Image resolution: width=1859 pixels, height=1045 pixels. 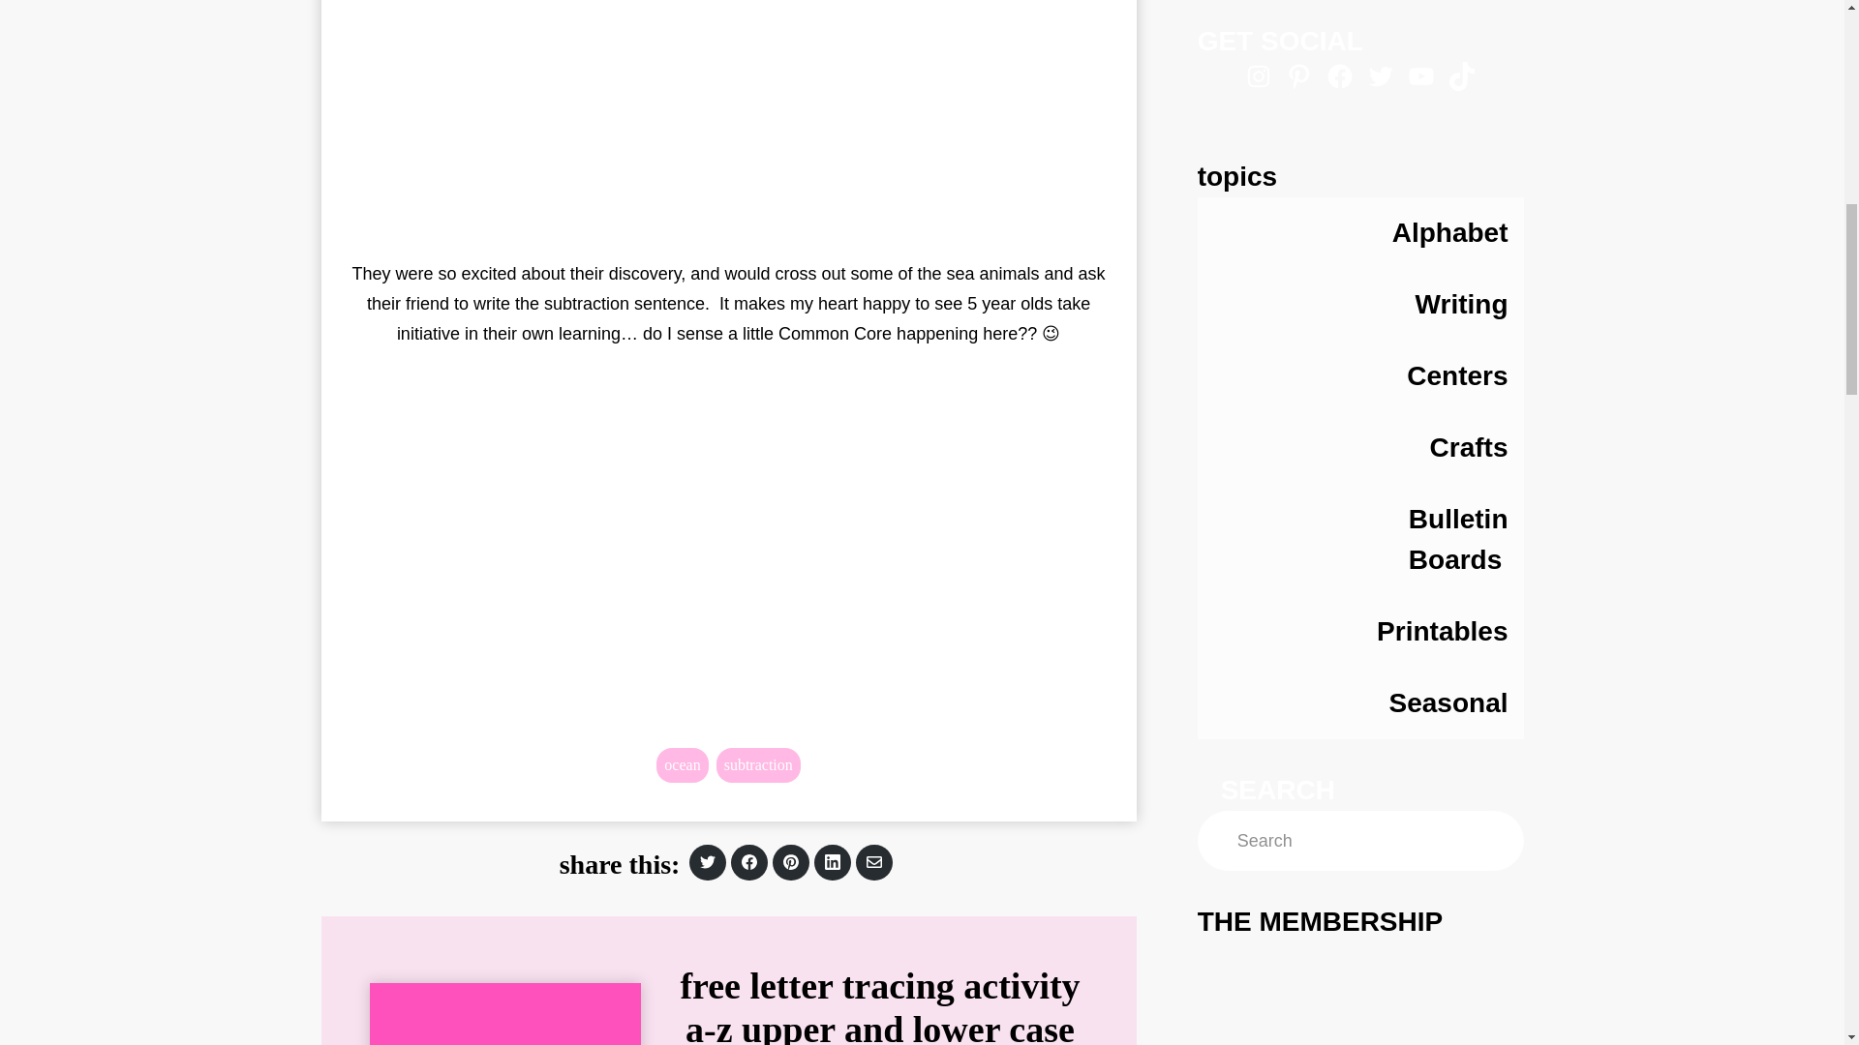 What do you see at coordinates (790, 861) in the screenshot?
I see `Share via Email` at bounding box center [790, 861].